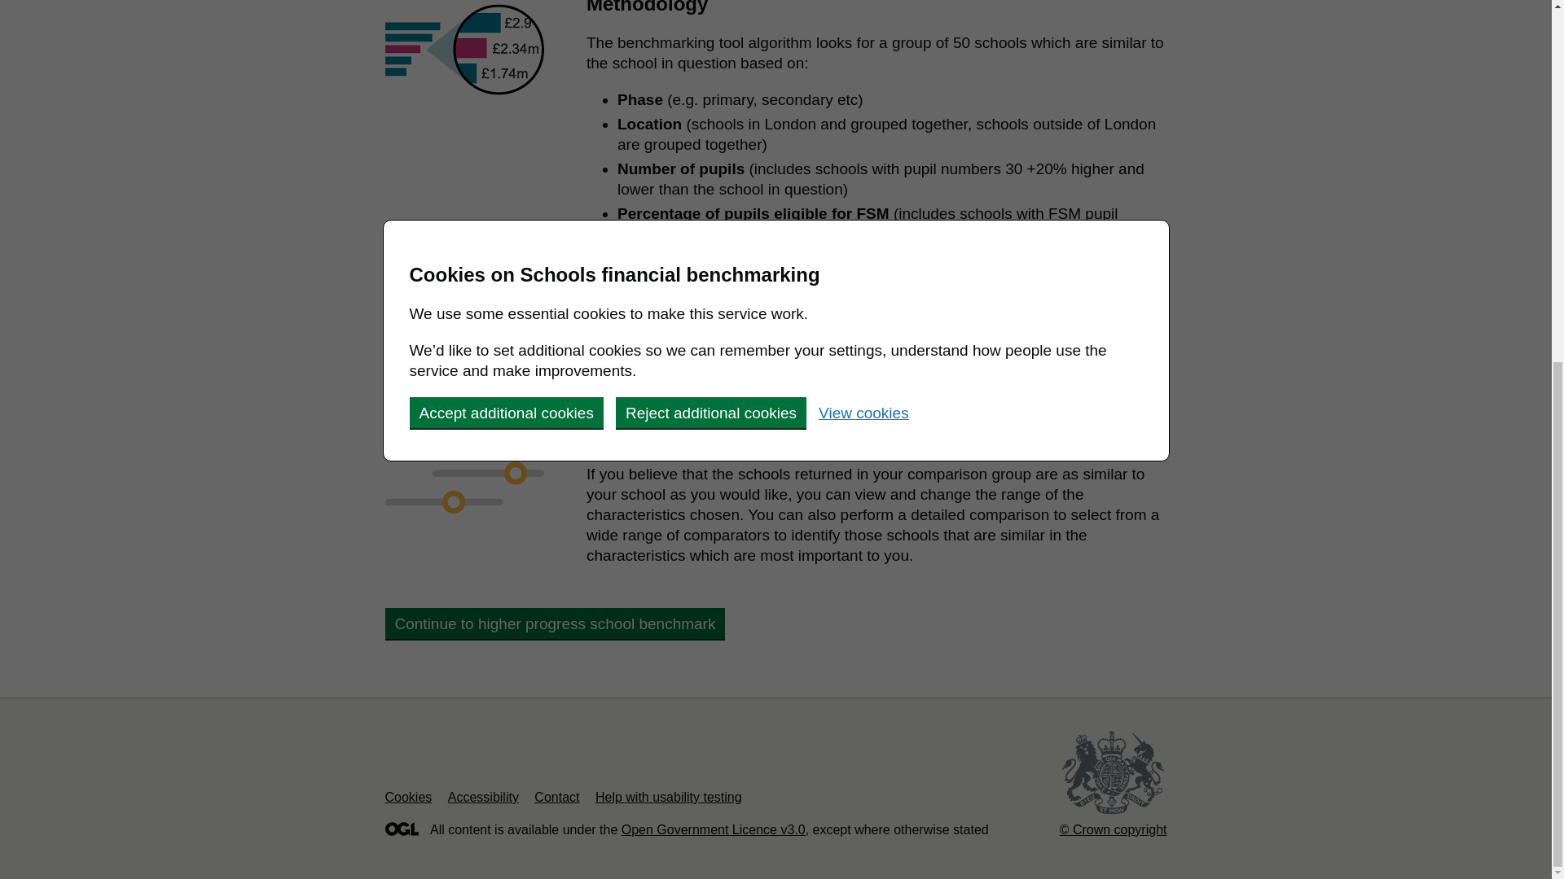 This screenshot has height=879, width=1564. I want to click on Open Government Licence v3.0, so click(713, 829).